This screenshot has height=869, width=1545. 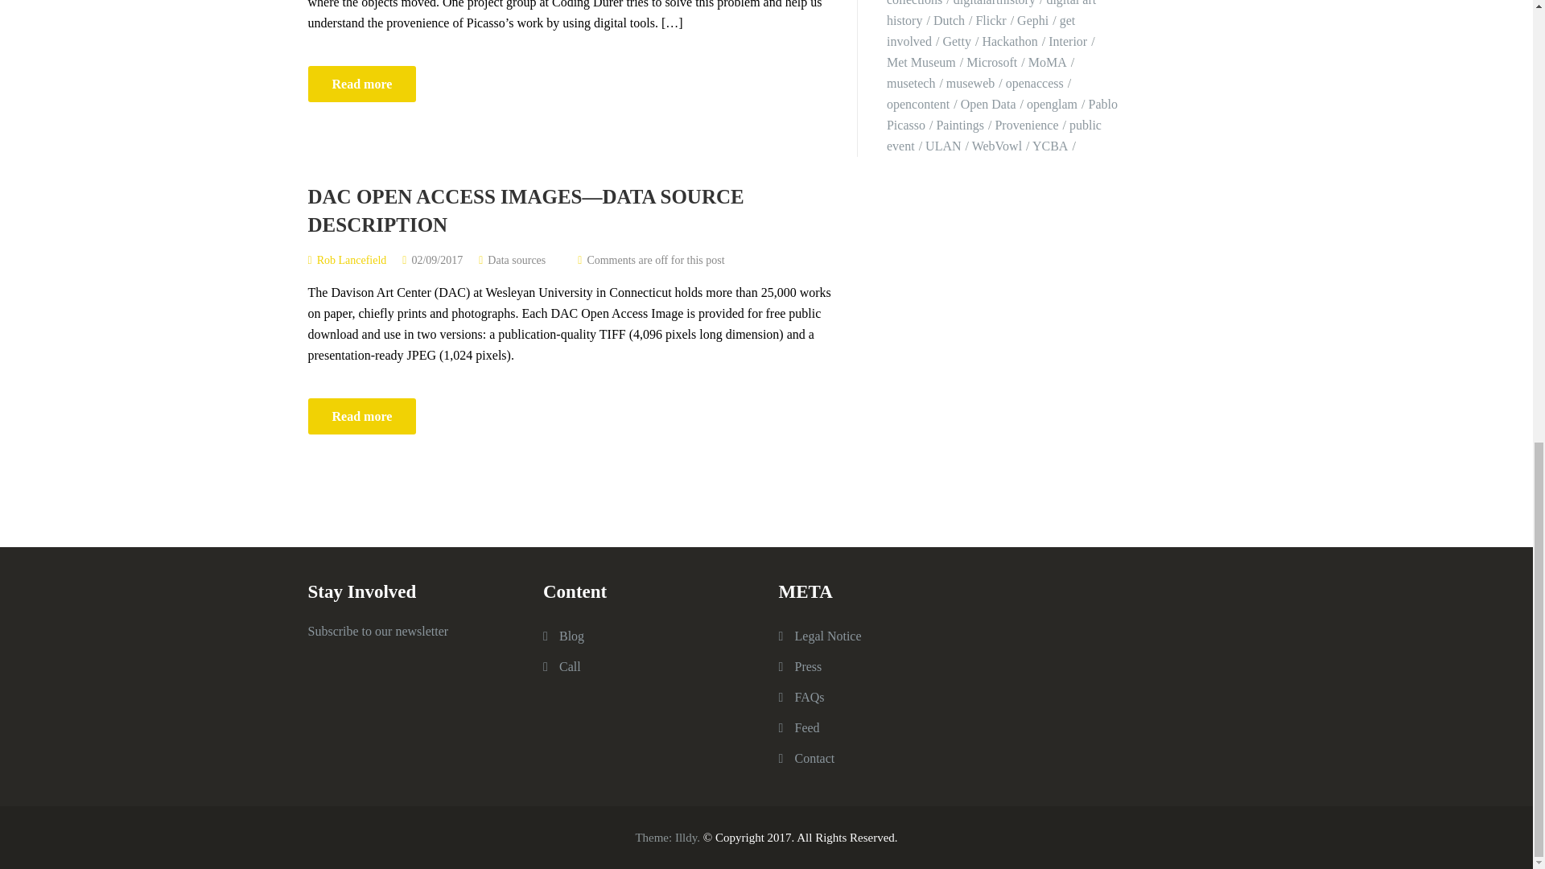 I want to click on Illdy, so click(x=686, y=837).